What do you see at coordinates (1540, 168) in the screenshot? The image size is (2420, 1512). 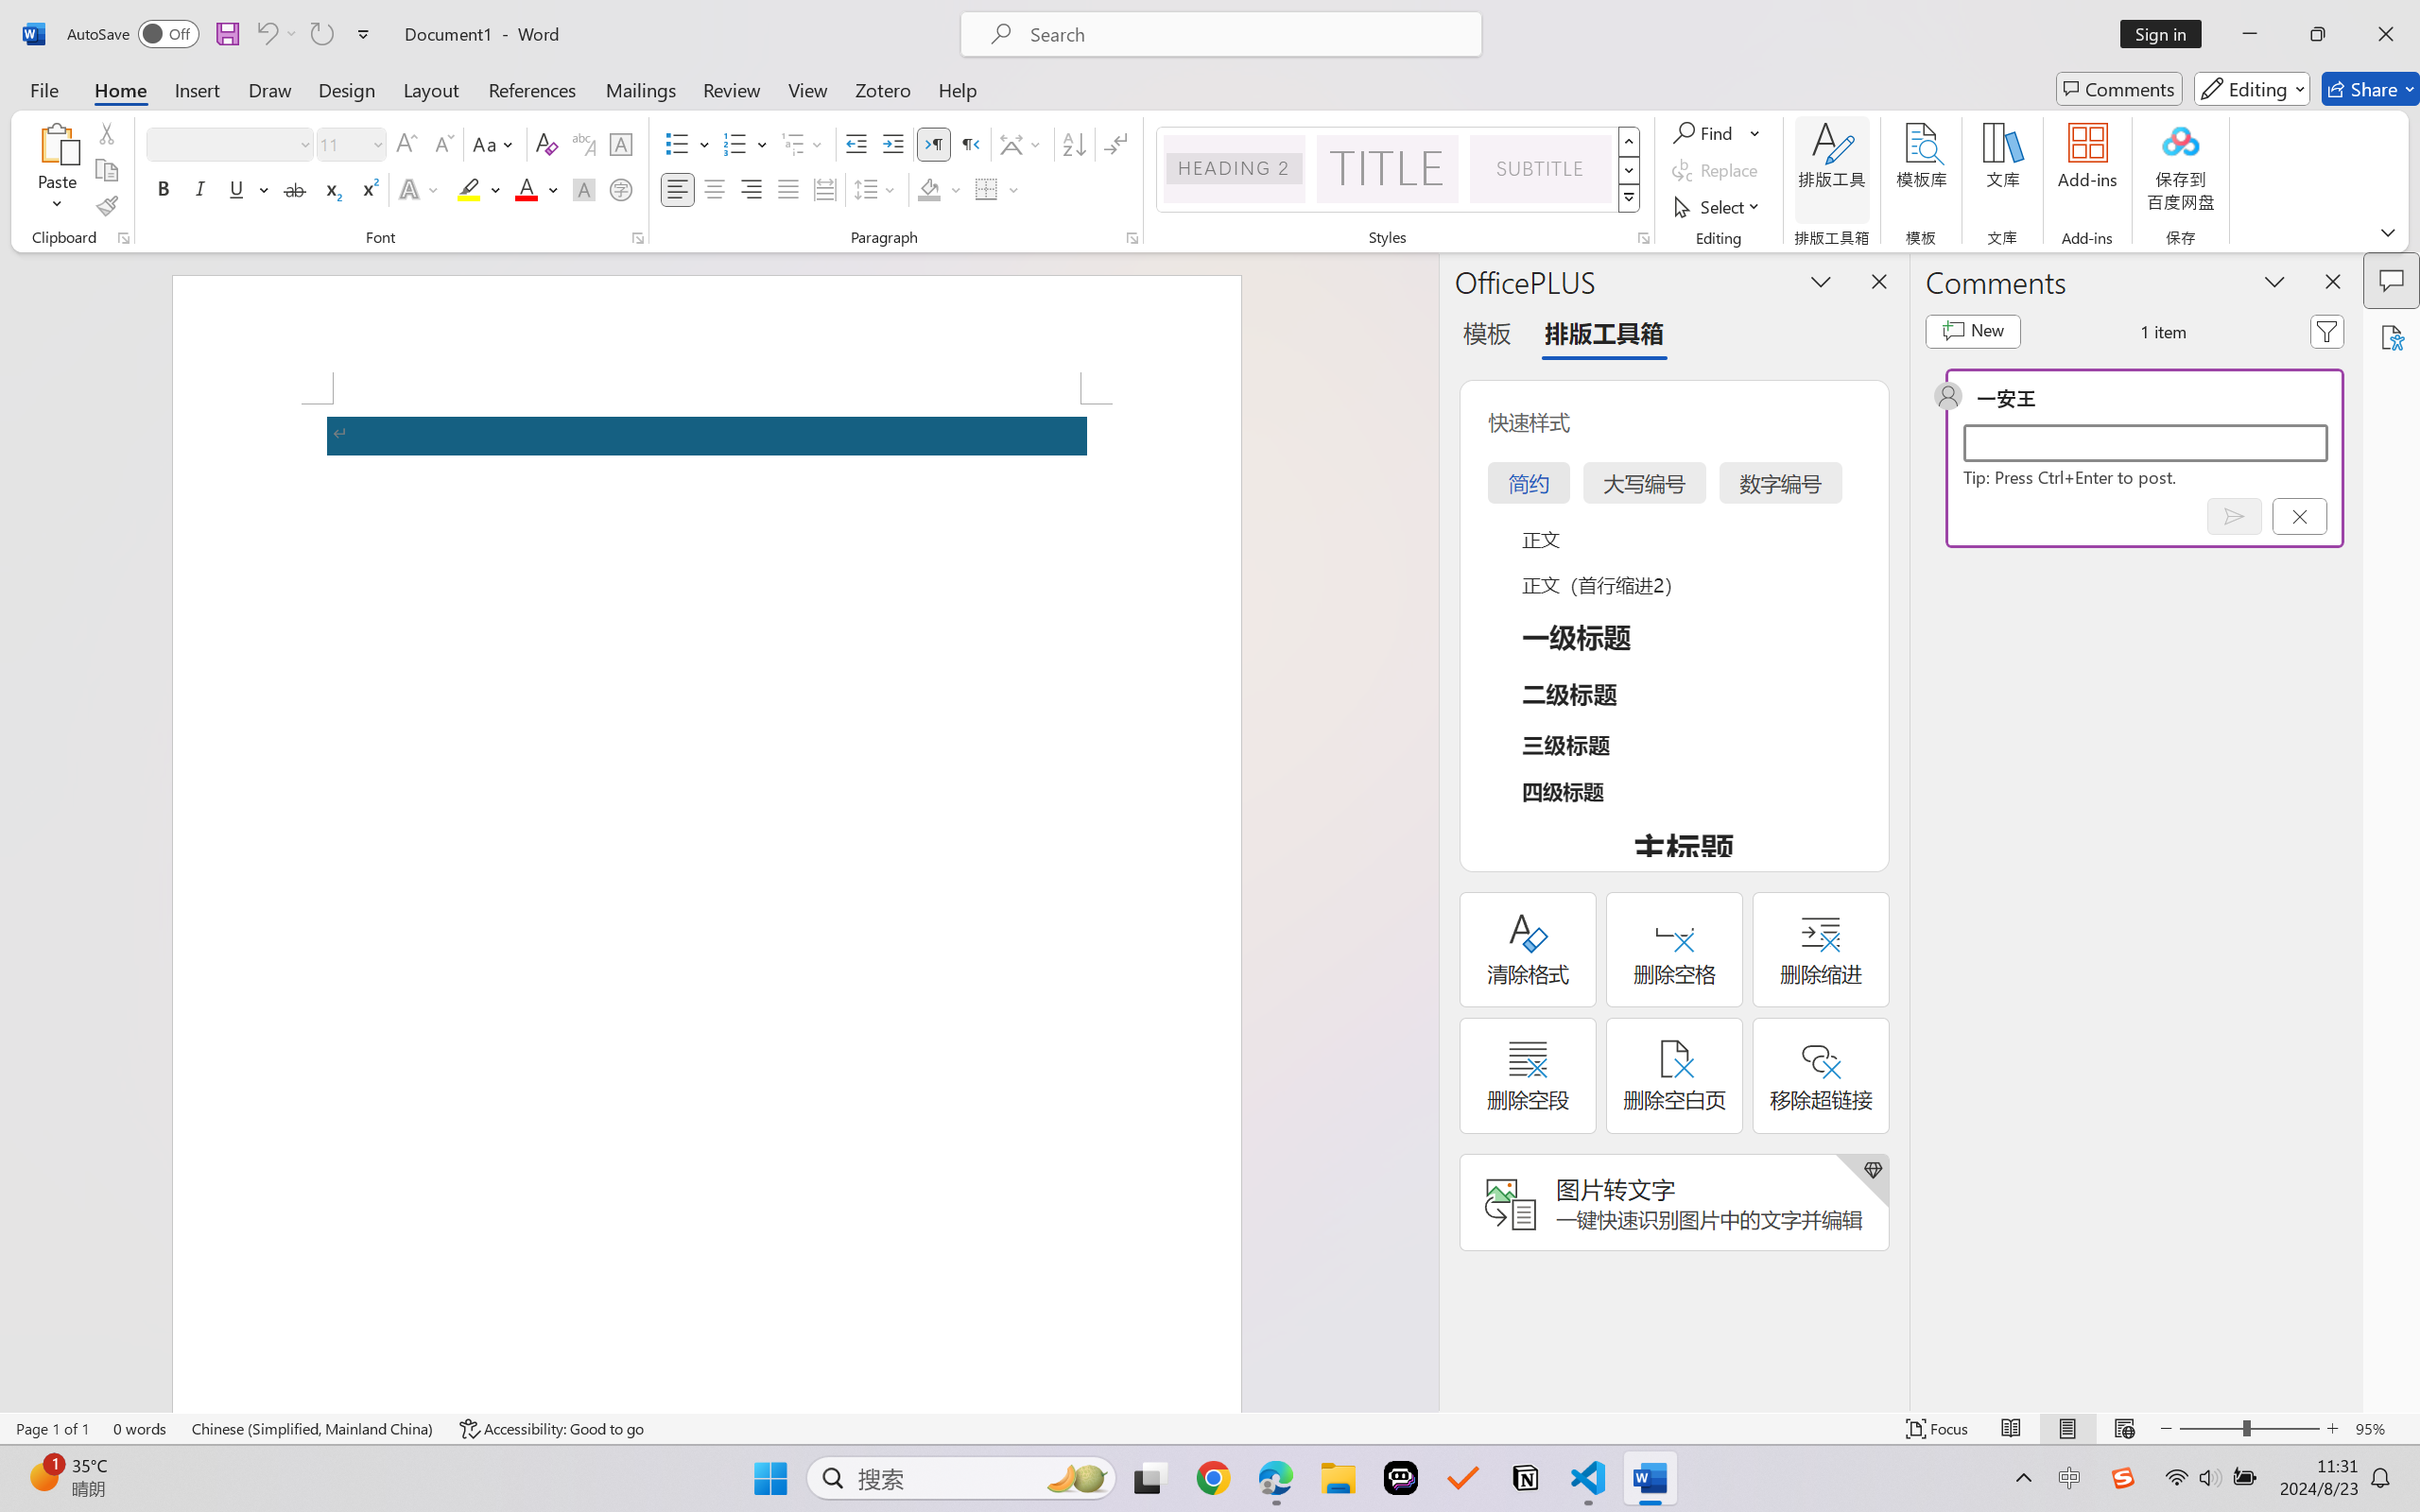 I see `Subtitle` at bounding box center [1540, 168].